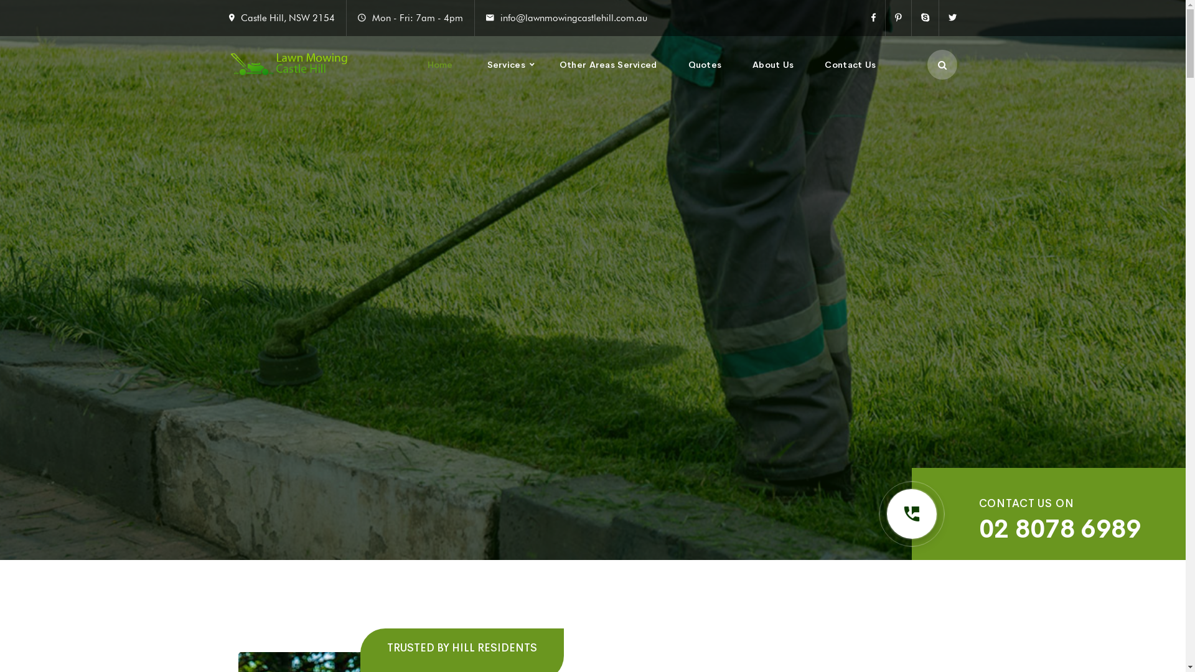  What do you see at coordinates (705, 65) in the screenshot?
I see `Quotes` at bounding box center [705, 65].